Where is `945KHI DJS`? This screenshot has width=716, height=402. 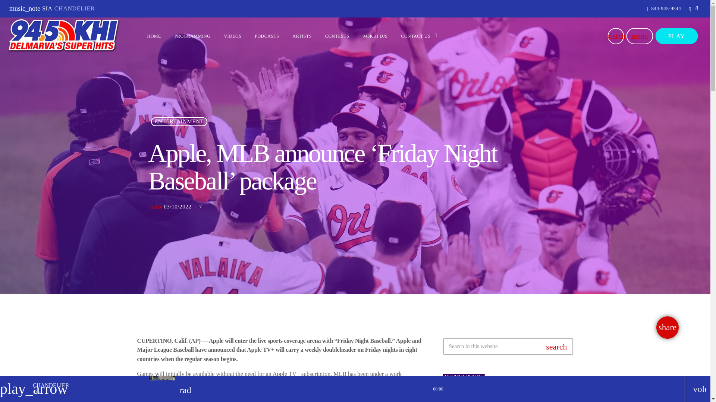
945KHI DJS is located at coordinates (375, 36).